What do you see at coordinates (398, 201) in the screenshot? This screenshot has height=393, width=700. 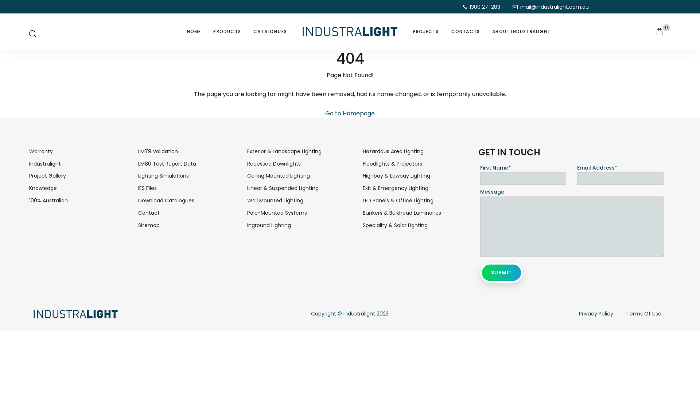 I see `LED Panels & Office Lighting` at bounding box center [398, 201].